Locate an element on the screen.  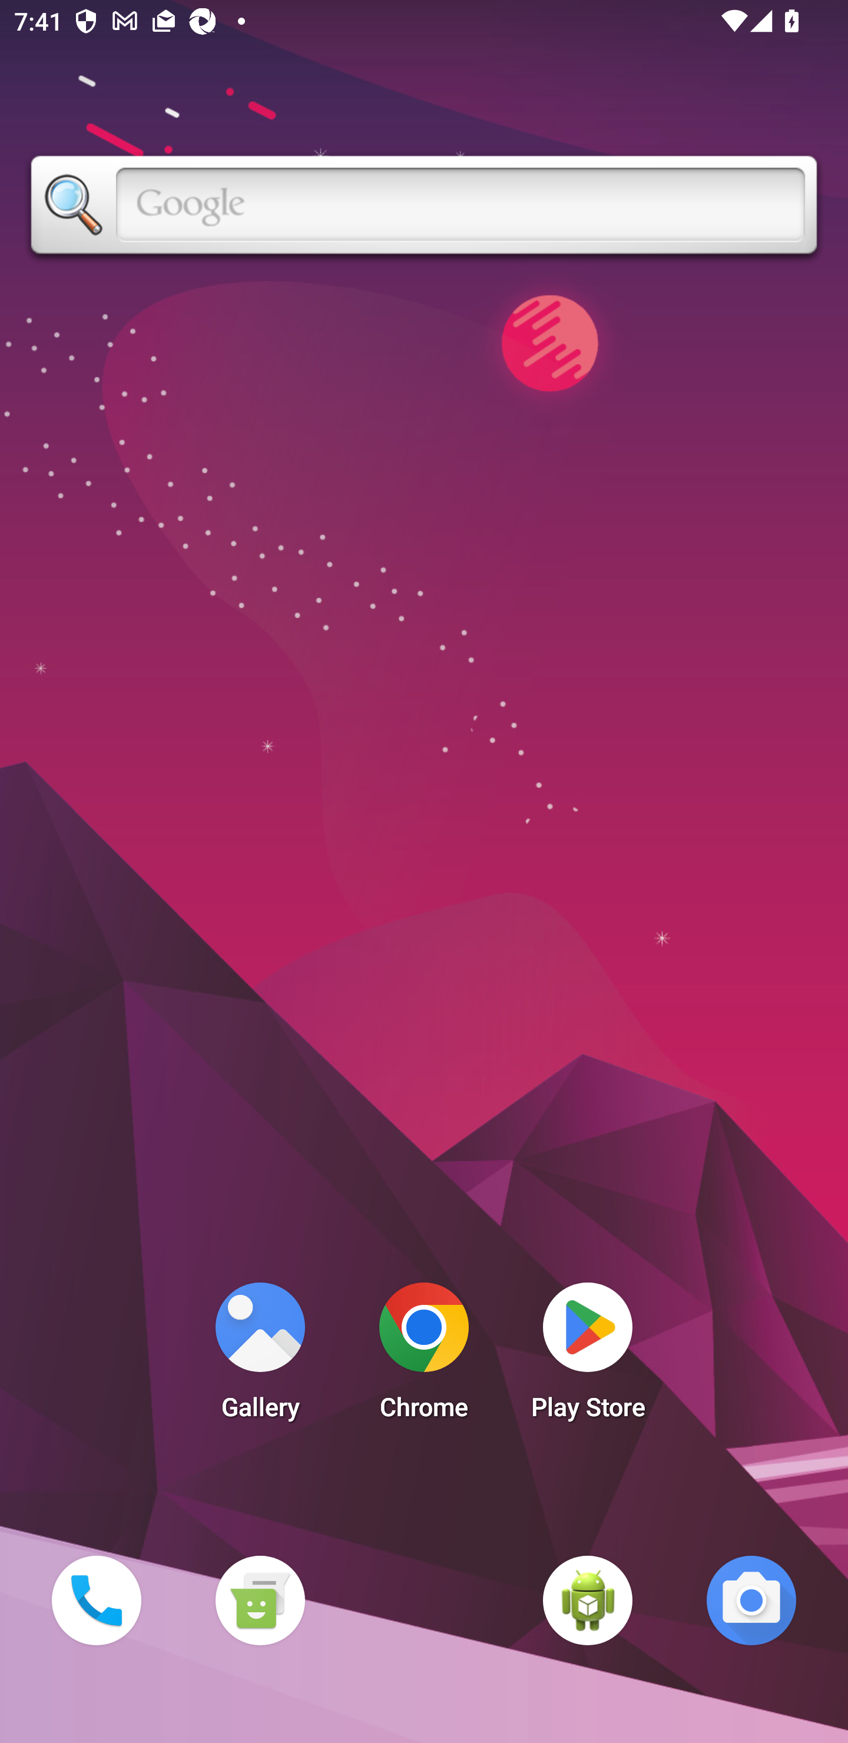
Chrome is located at coordinates (424, 1357).